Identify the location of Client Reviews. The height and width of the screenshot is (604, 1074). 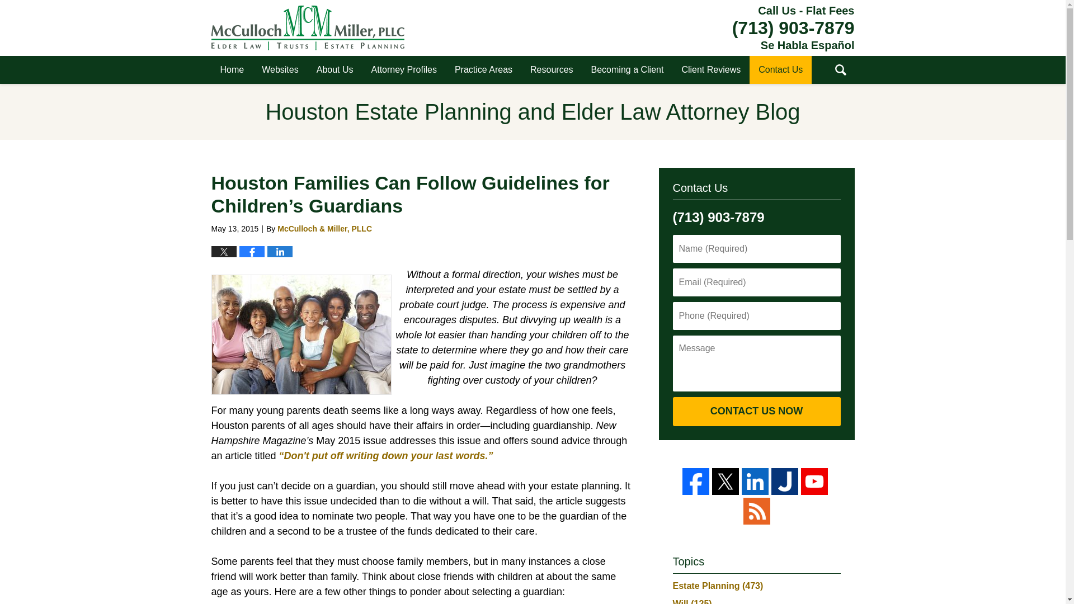
(710, 70).